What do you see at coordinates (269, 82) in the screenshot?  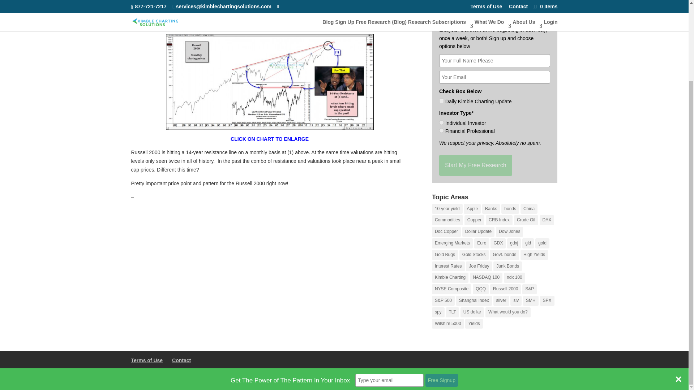 I see `russell14yearresistancevaluationshighmar24` at bounding box center [269, 82].